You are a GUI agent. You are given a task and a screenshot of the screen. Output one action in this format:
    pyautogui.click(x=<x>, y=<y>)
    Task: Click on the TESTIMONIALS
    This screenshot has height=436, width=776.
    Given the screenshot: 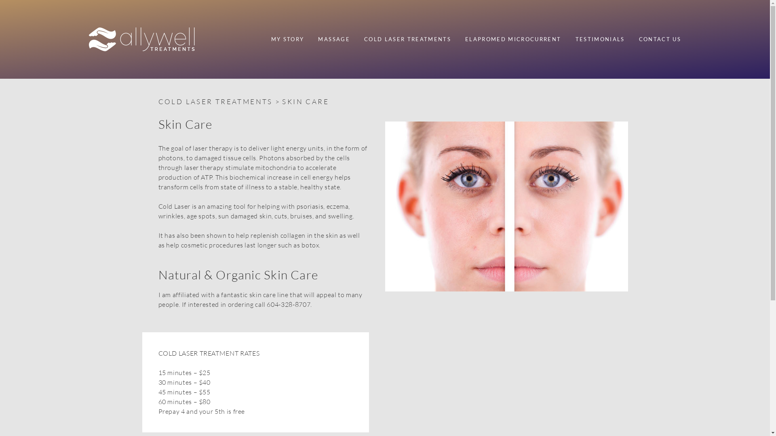 What is the action you would take?
    pyautogui.click(x=600, y=40)
    